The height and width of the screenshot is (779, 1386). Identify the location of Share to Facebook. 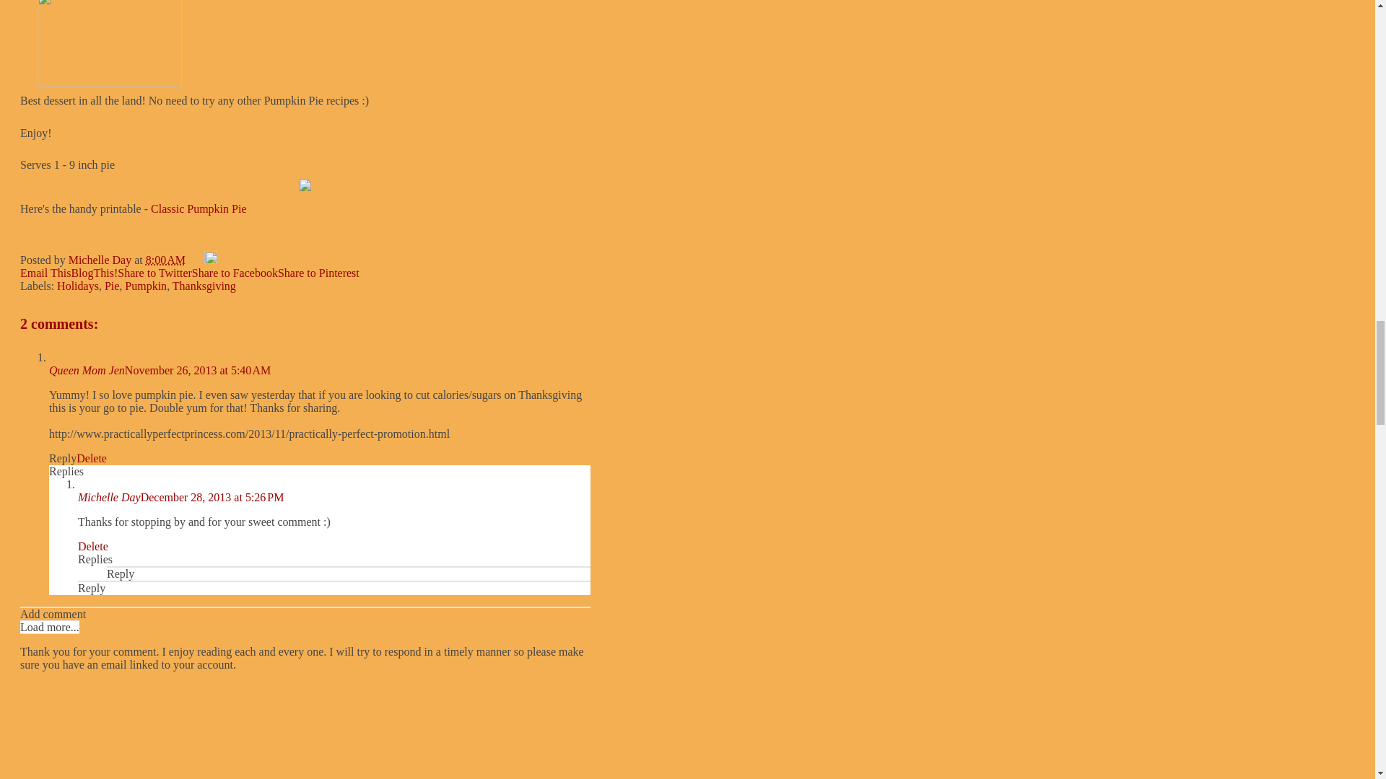
(235, 273).